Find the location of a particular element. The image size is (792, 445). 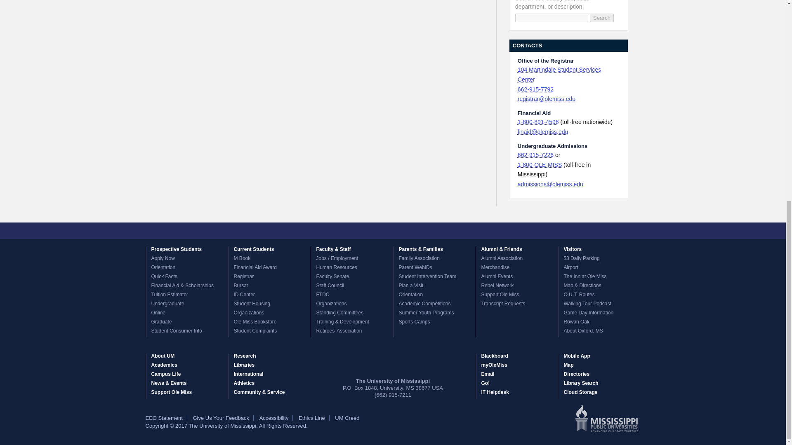

Twitter is located at coordinates (356, 231).